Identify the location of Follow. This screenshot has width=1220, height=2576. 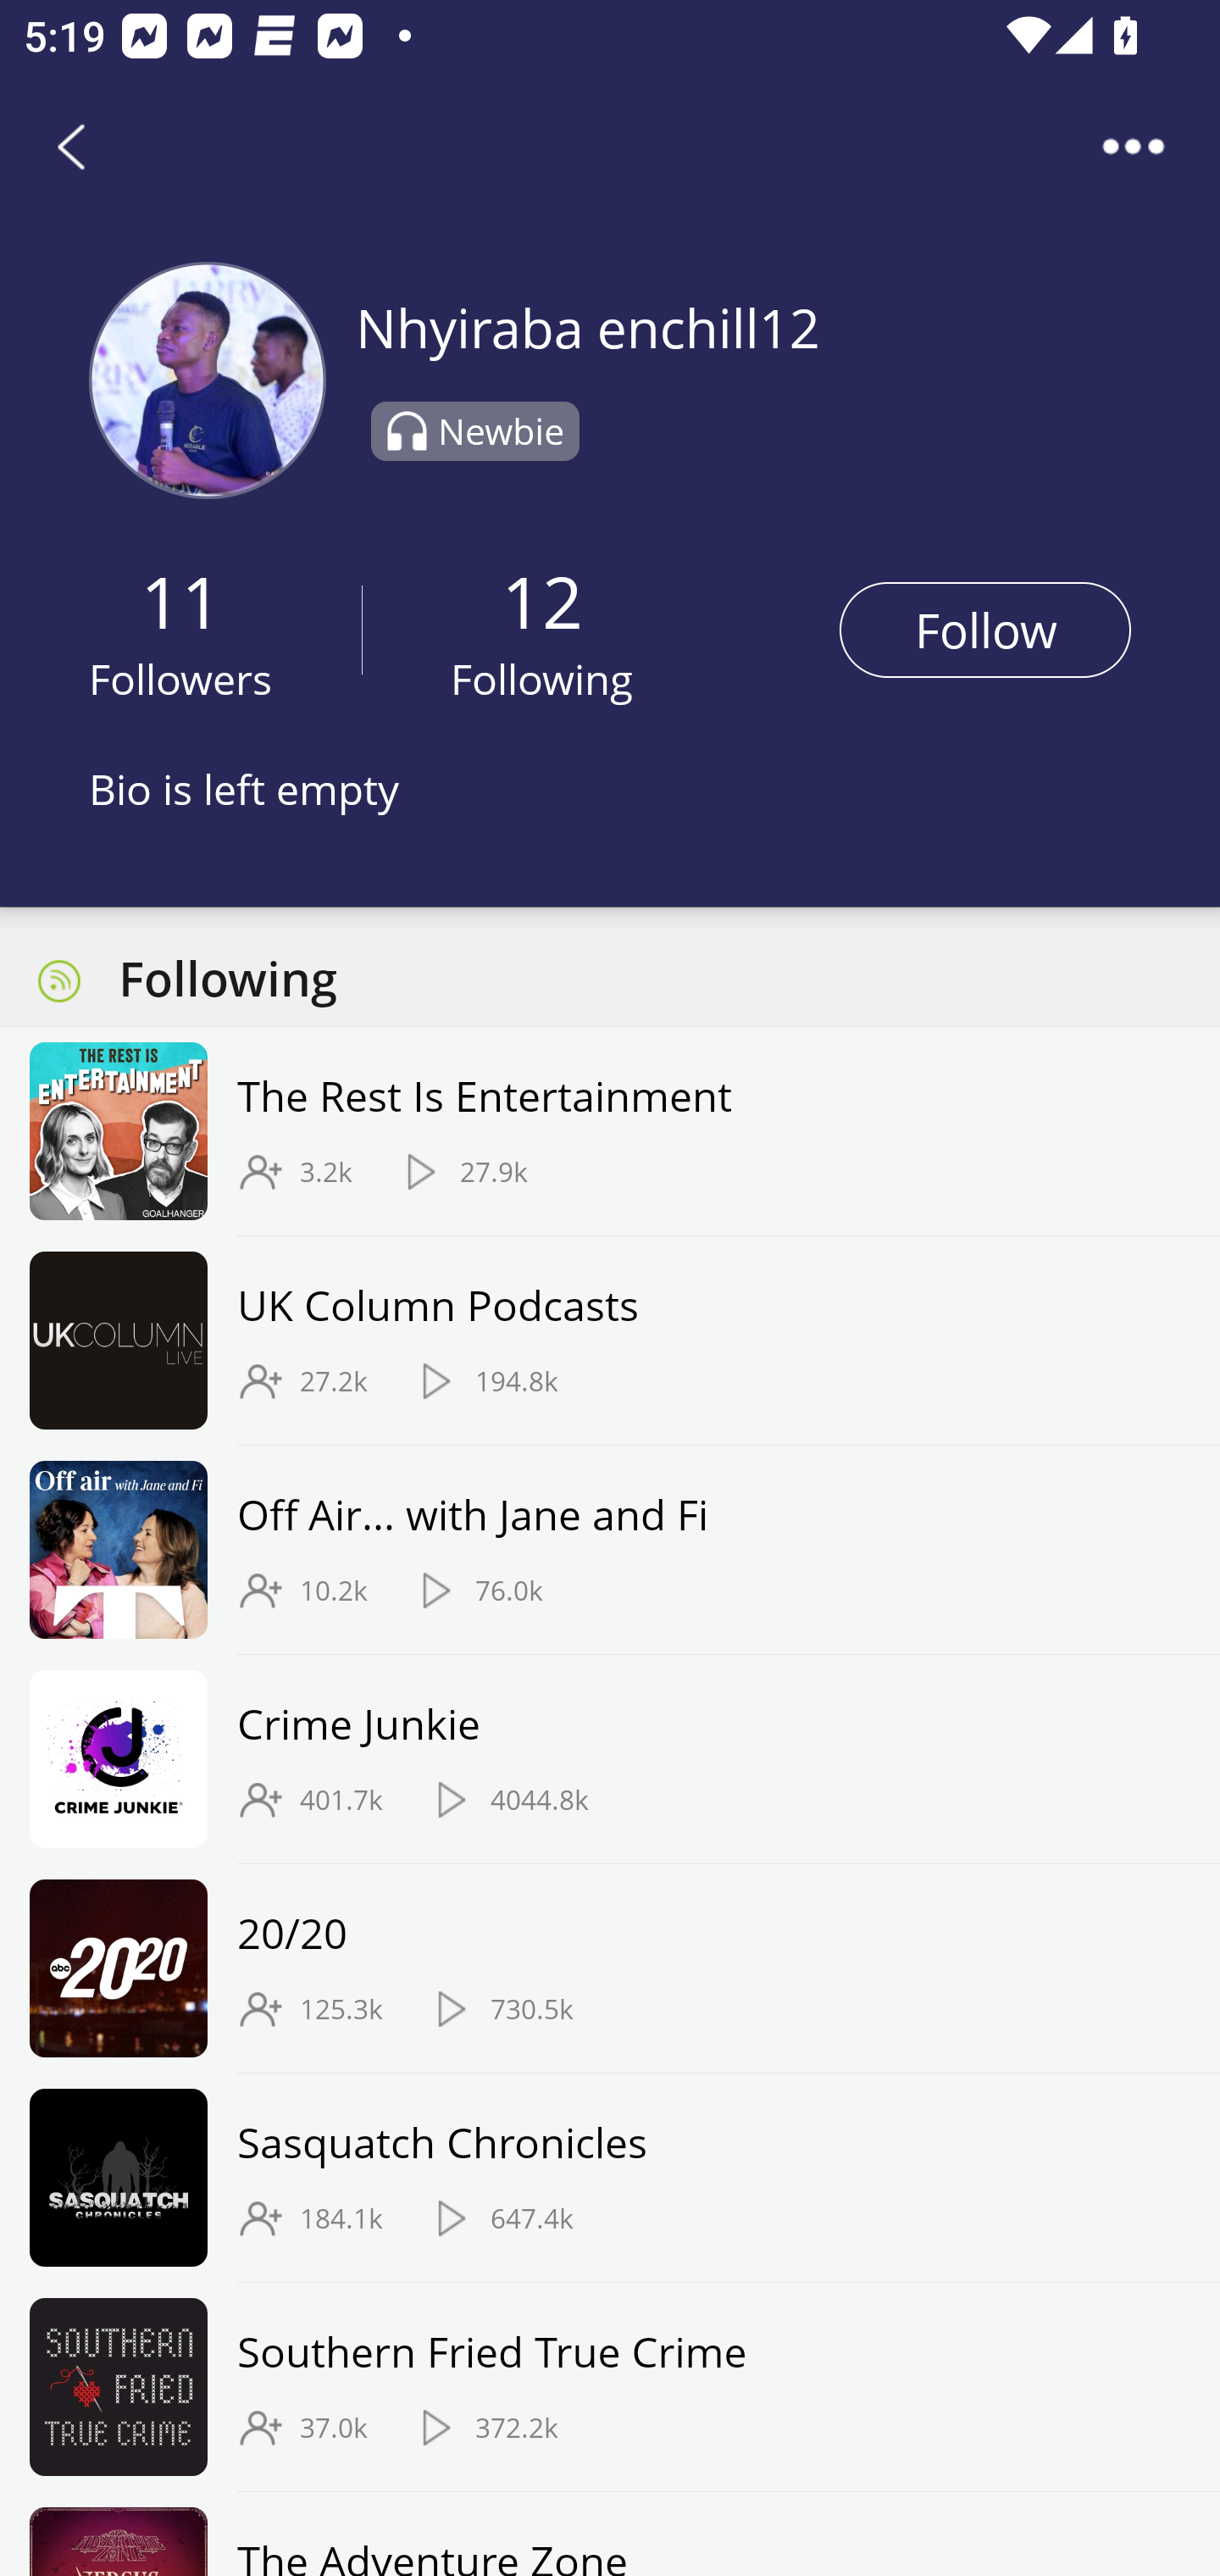
(984, 630).